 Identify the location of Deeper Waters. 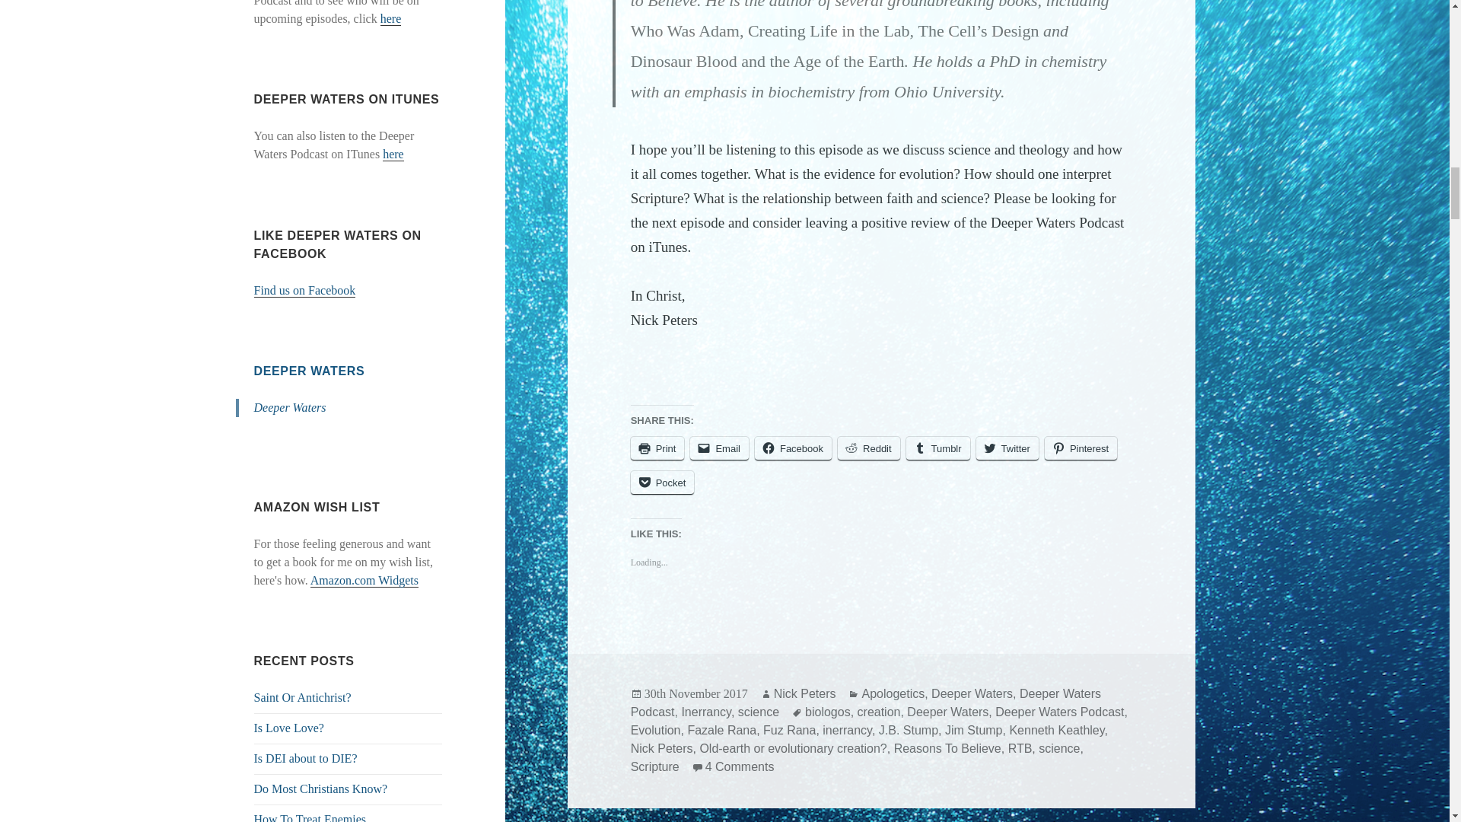
(290, 408).